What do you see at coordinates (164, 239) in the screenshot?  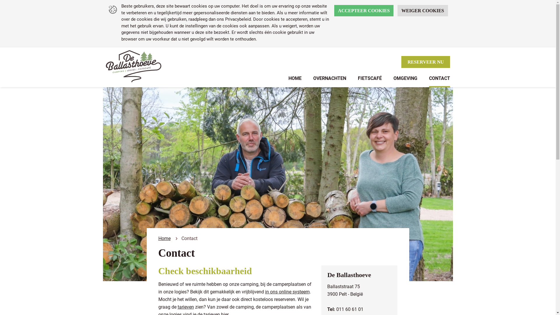 I see `Home` at bounding box center [164, 239].